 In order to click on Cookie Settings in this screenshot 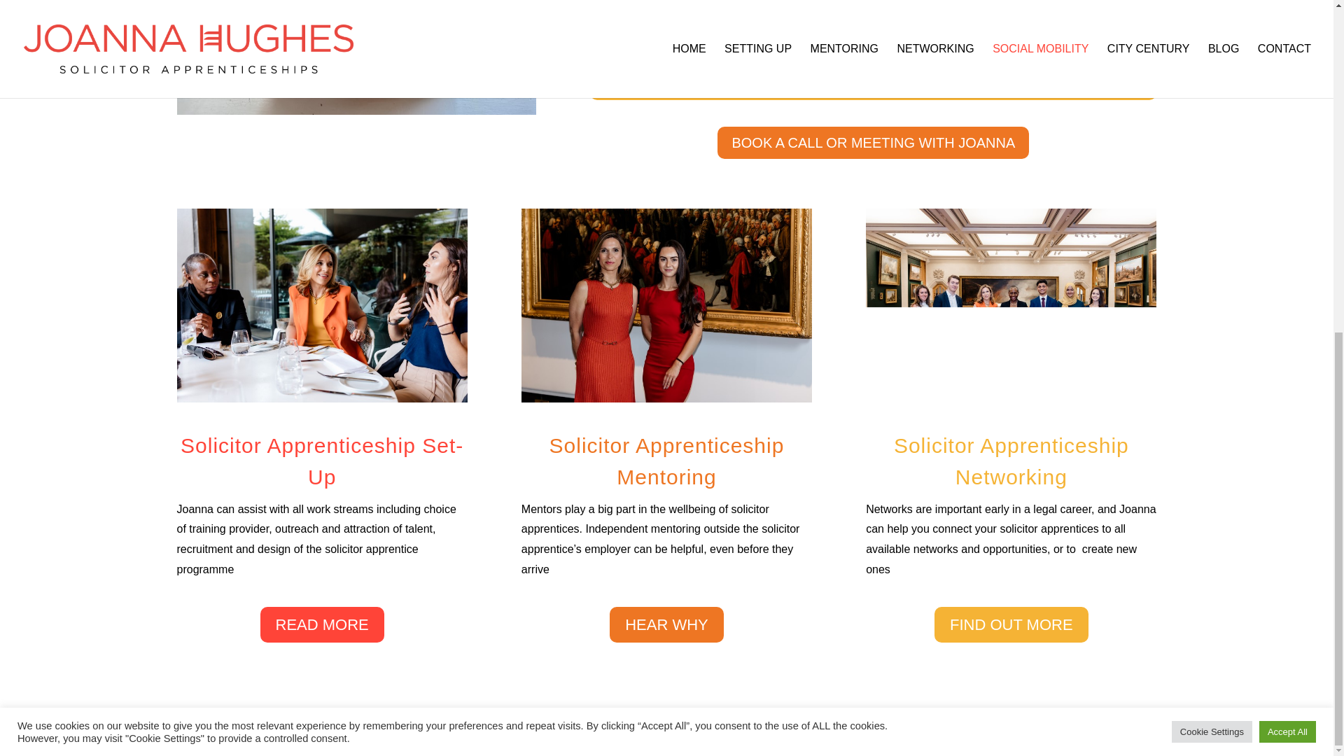, I will do `click(1212, 142)`.